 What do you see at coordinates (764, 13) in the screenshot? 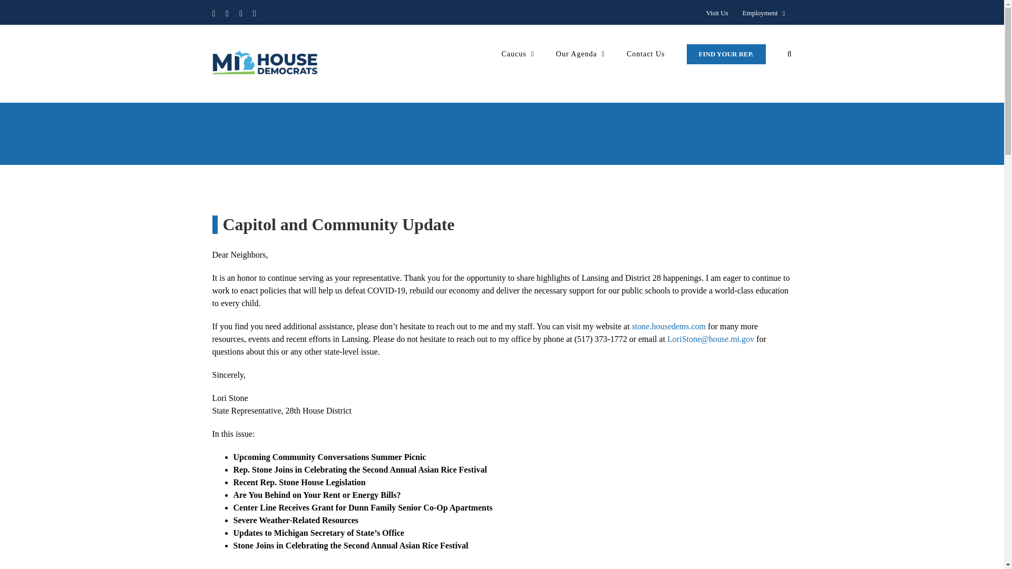
I see `Employment` at bounding box center [764, 13].